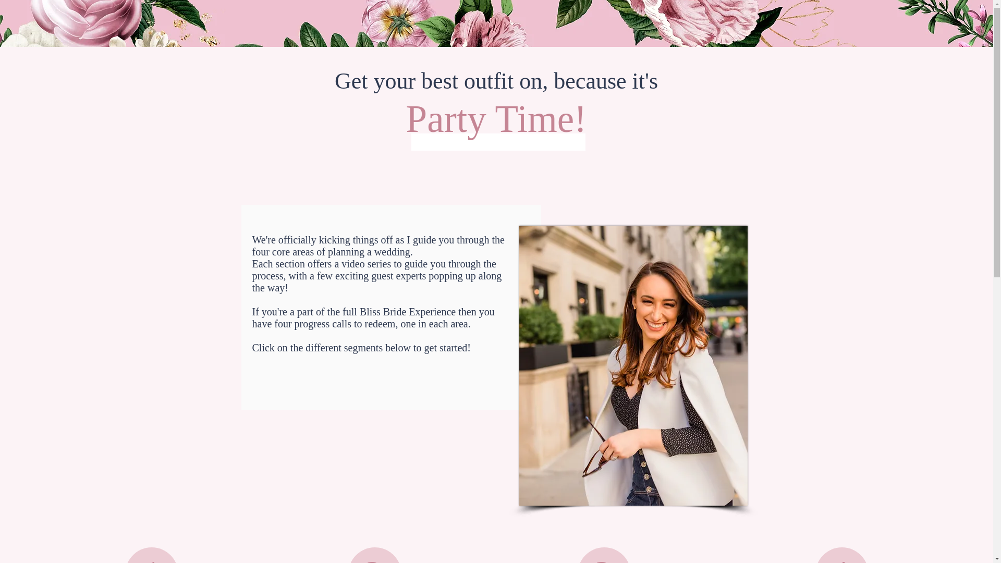  I want to click on Home, so click(273, 18).